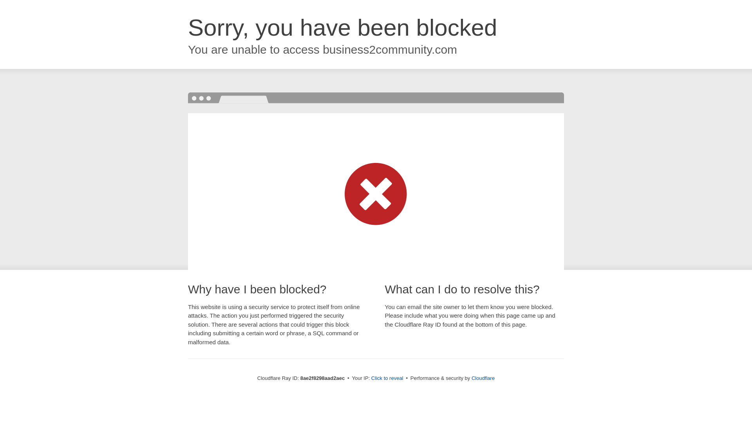  Describe the element at coordinates (387, 378) in the screenshot. I see `Click to reveal` at that location.